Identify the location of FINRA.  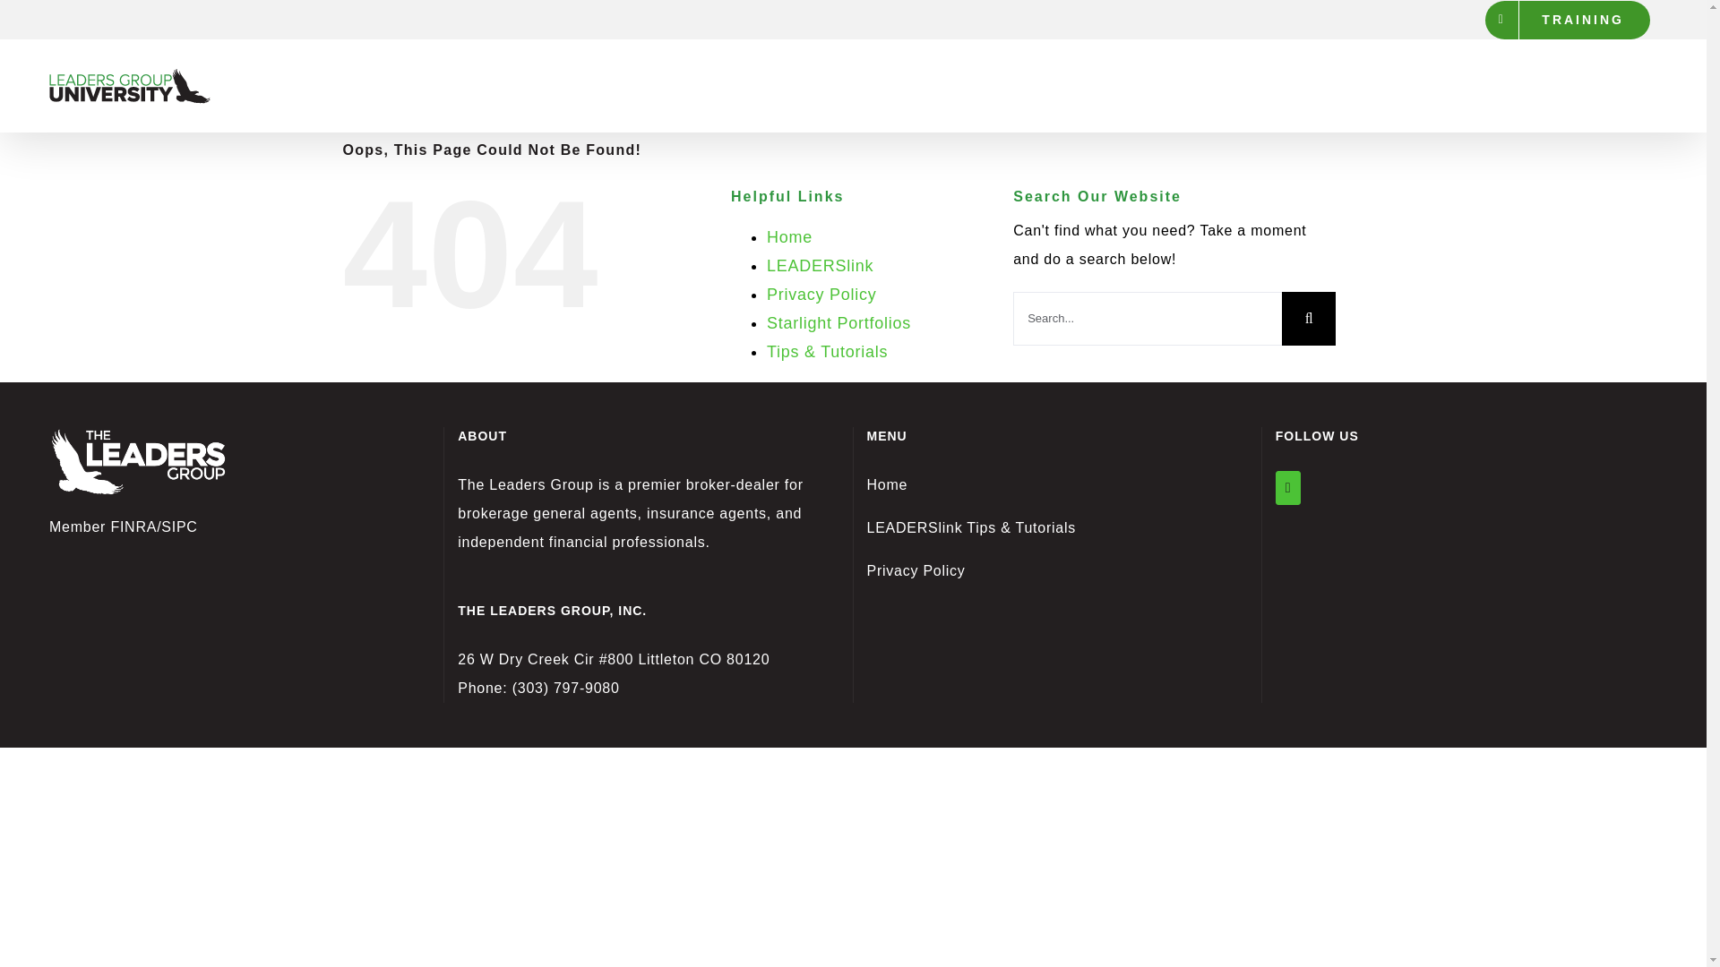
(133, 526).